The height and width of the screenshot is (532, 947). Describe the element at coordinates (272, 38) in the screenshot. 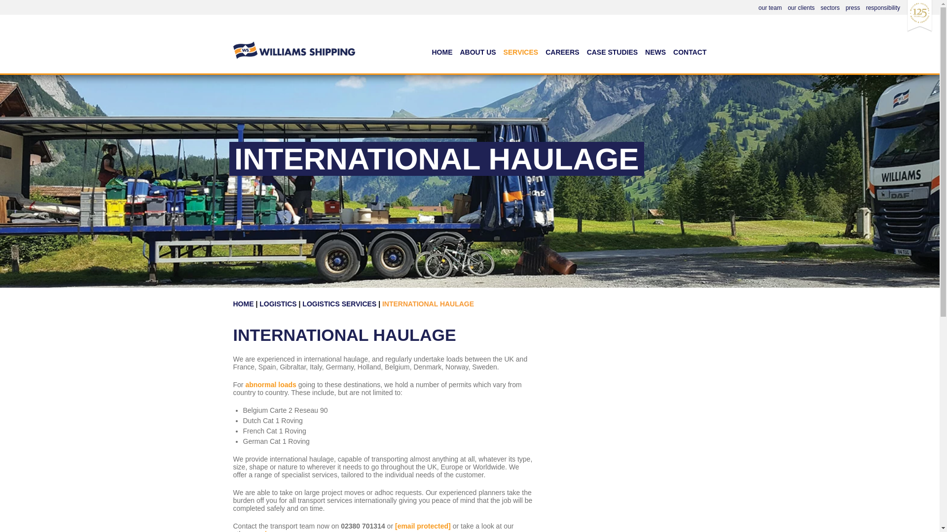

I see `Williams Shipping ` at that location.